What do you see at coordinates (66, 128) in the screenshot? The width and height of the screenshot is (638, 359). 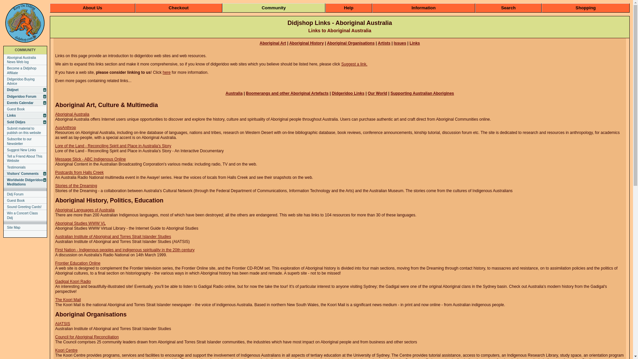 I see `AusAnthrop` at bounding box center [66, 128].